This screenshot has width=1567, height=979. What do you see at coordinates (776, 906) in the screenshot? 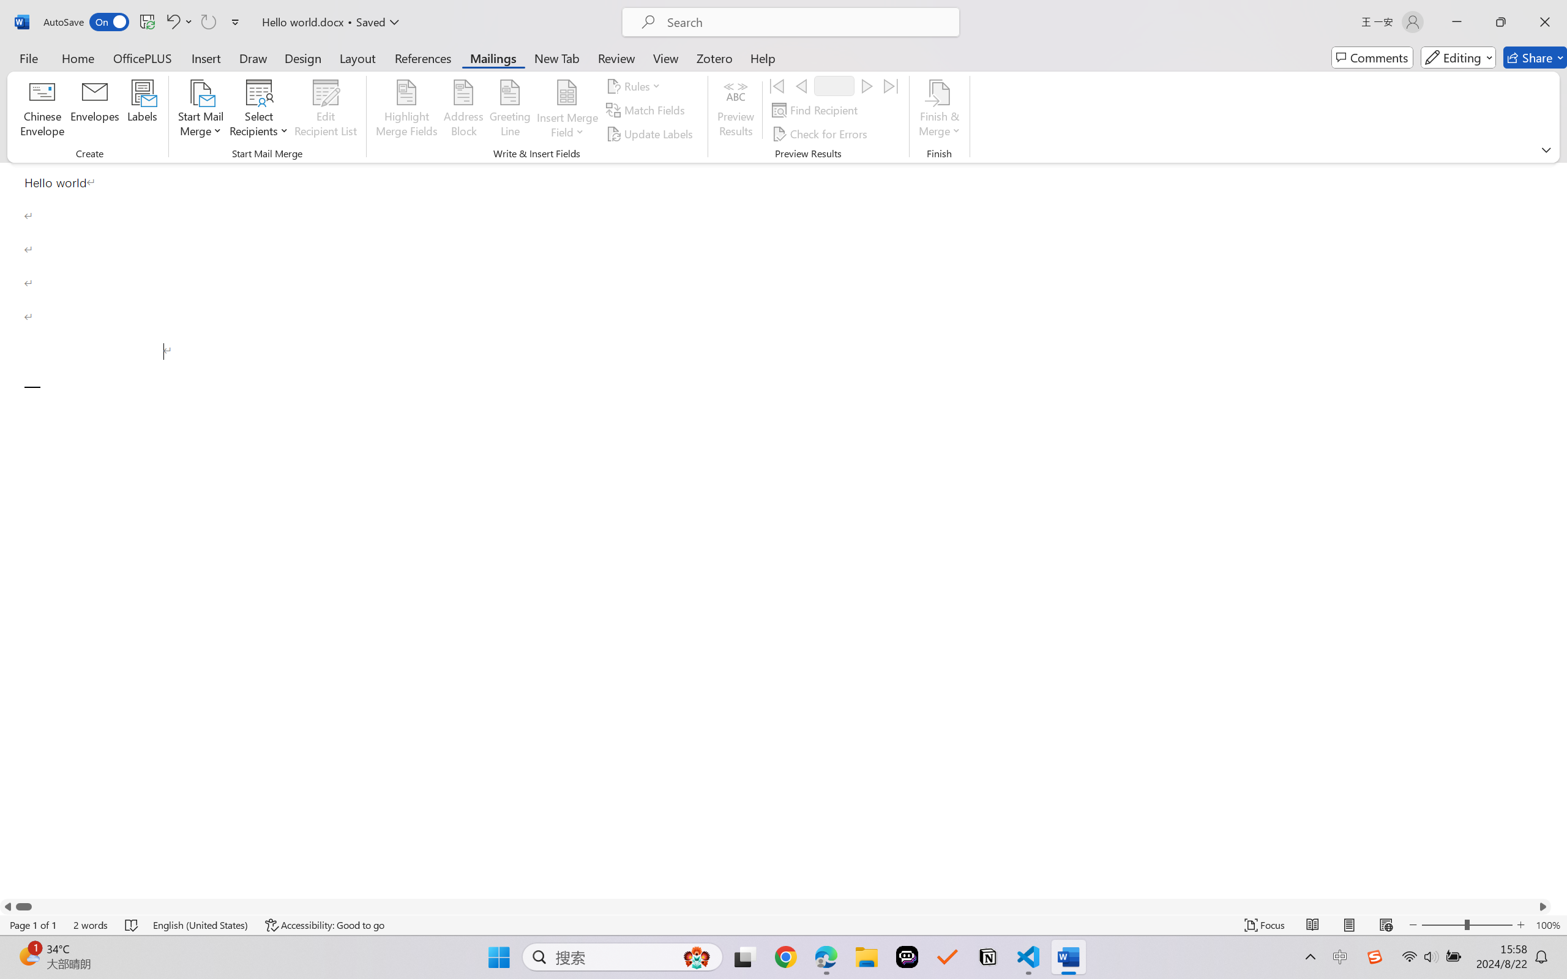
I see `Class: NetUIScrollBar` at bounding box center [776, 906].